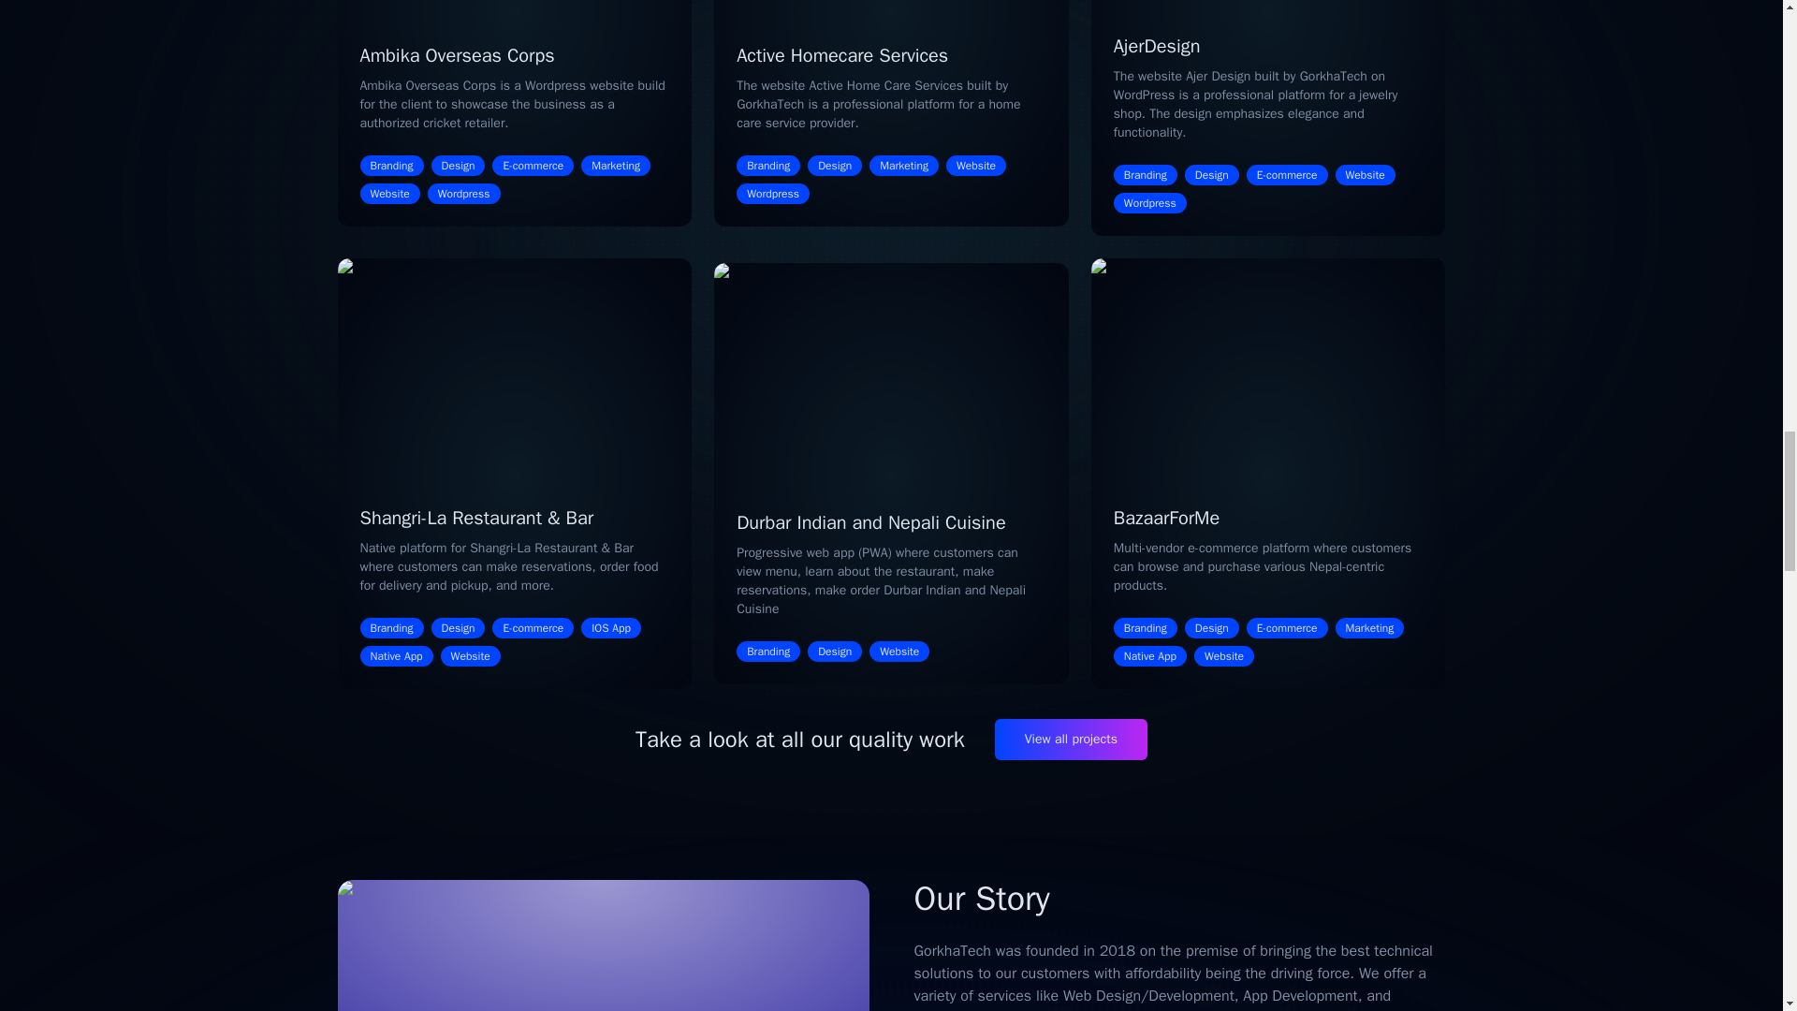 The width and height of the screenshot is (1797, 1011). What do you see at coordinates (871, 522) in the screenshot?
I see `Durbar Indian and Nepali Cuisine` at bounding box center [871, 522].